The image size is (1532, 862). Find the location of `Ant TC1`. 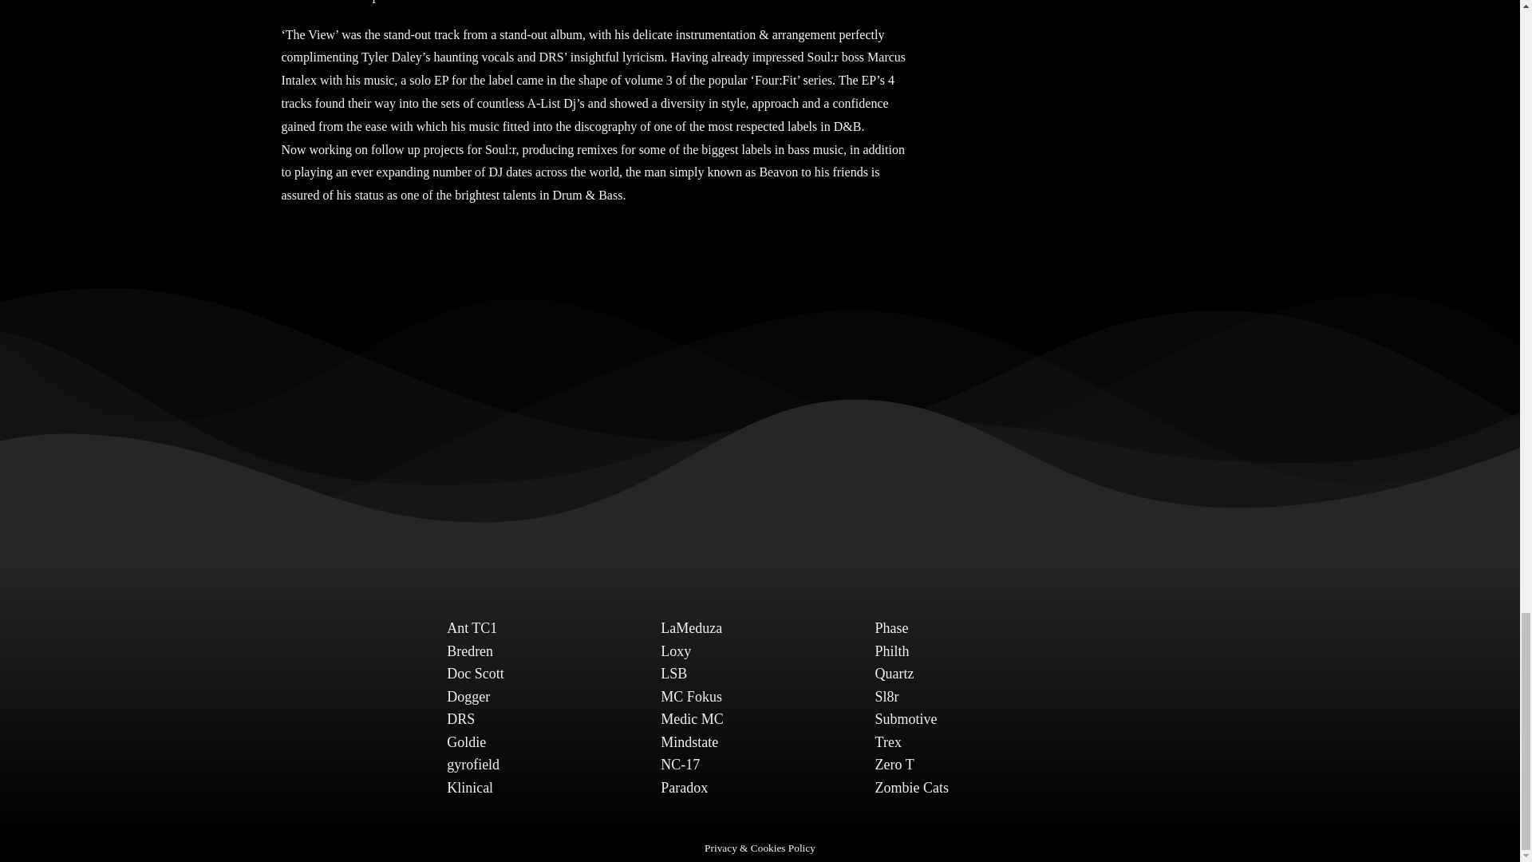

Ant TC1 is located at coordinates (472, 627).